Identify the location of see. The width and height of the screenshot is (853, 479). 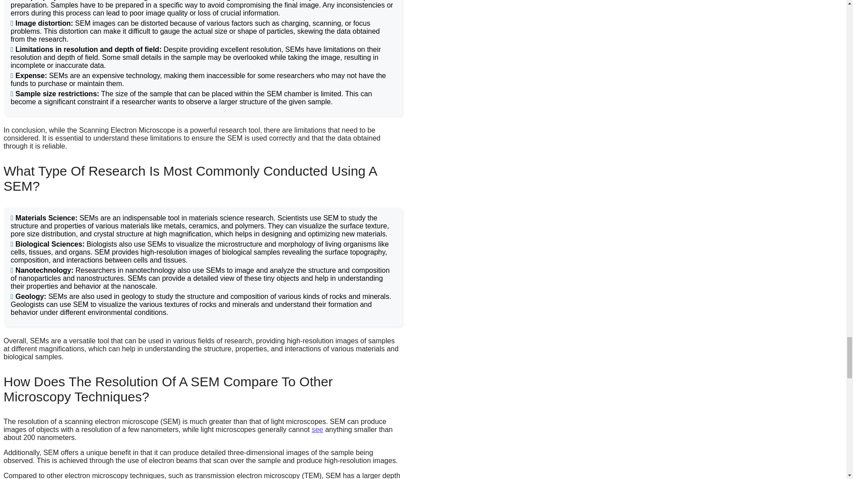
(317, 429).